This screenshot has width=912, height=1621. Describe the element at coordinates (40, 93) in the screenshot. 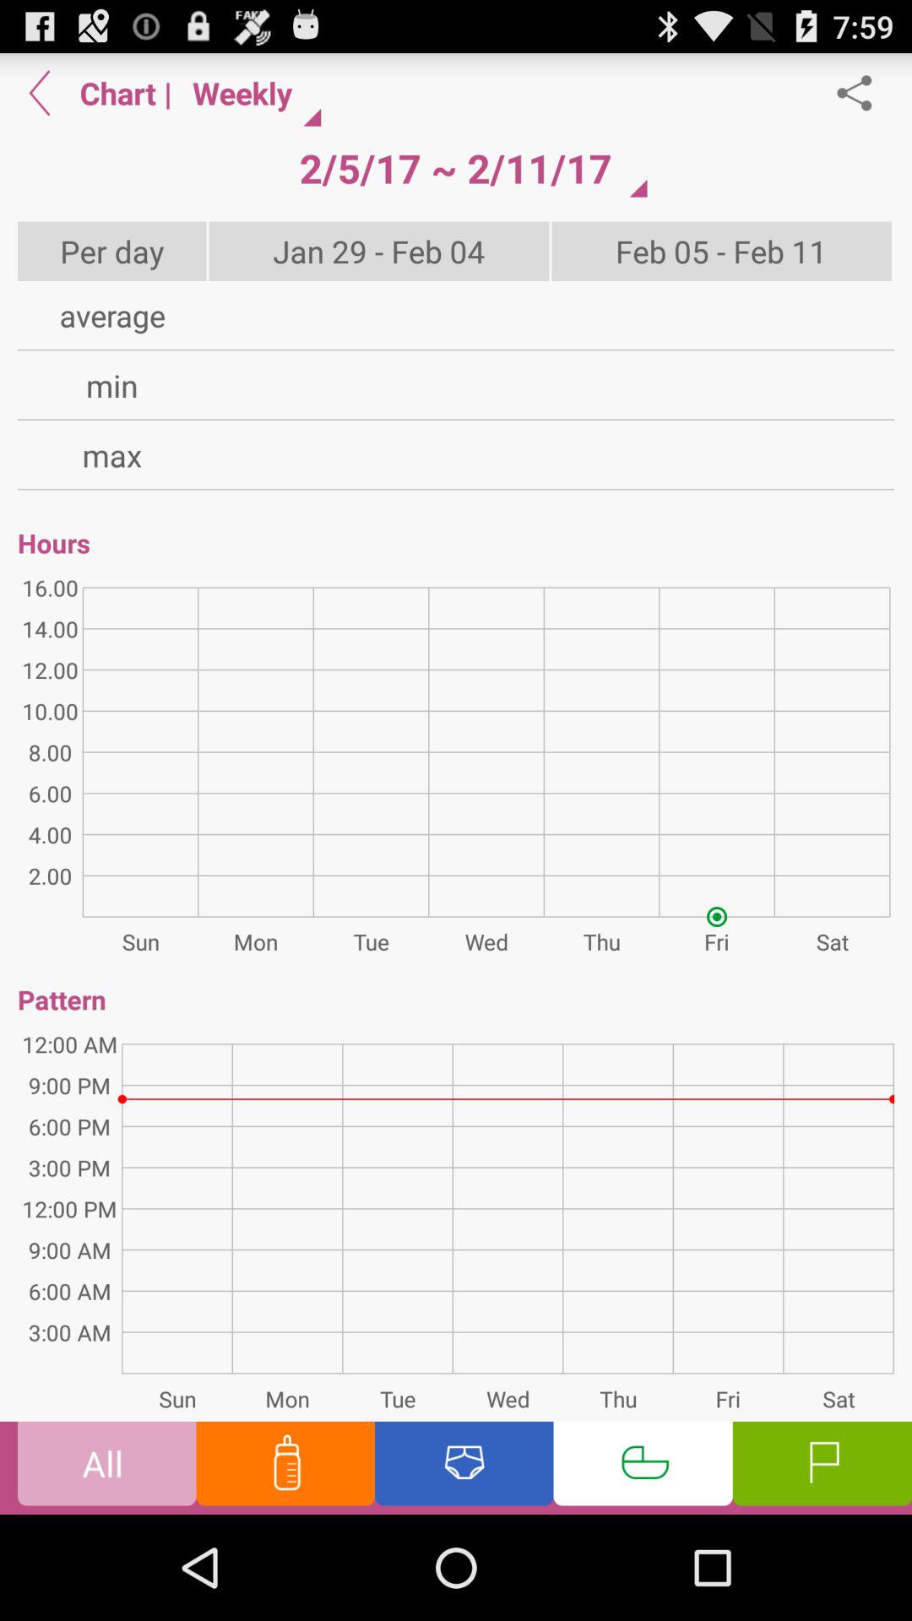

I see `back` at that location.